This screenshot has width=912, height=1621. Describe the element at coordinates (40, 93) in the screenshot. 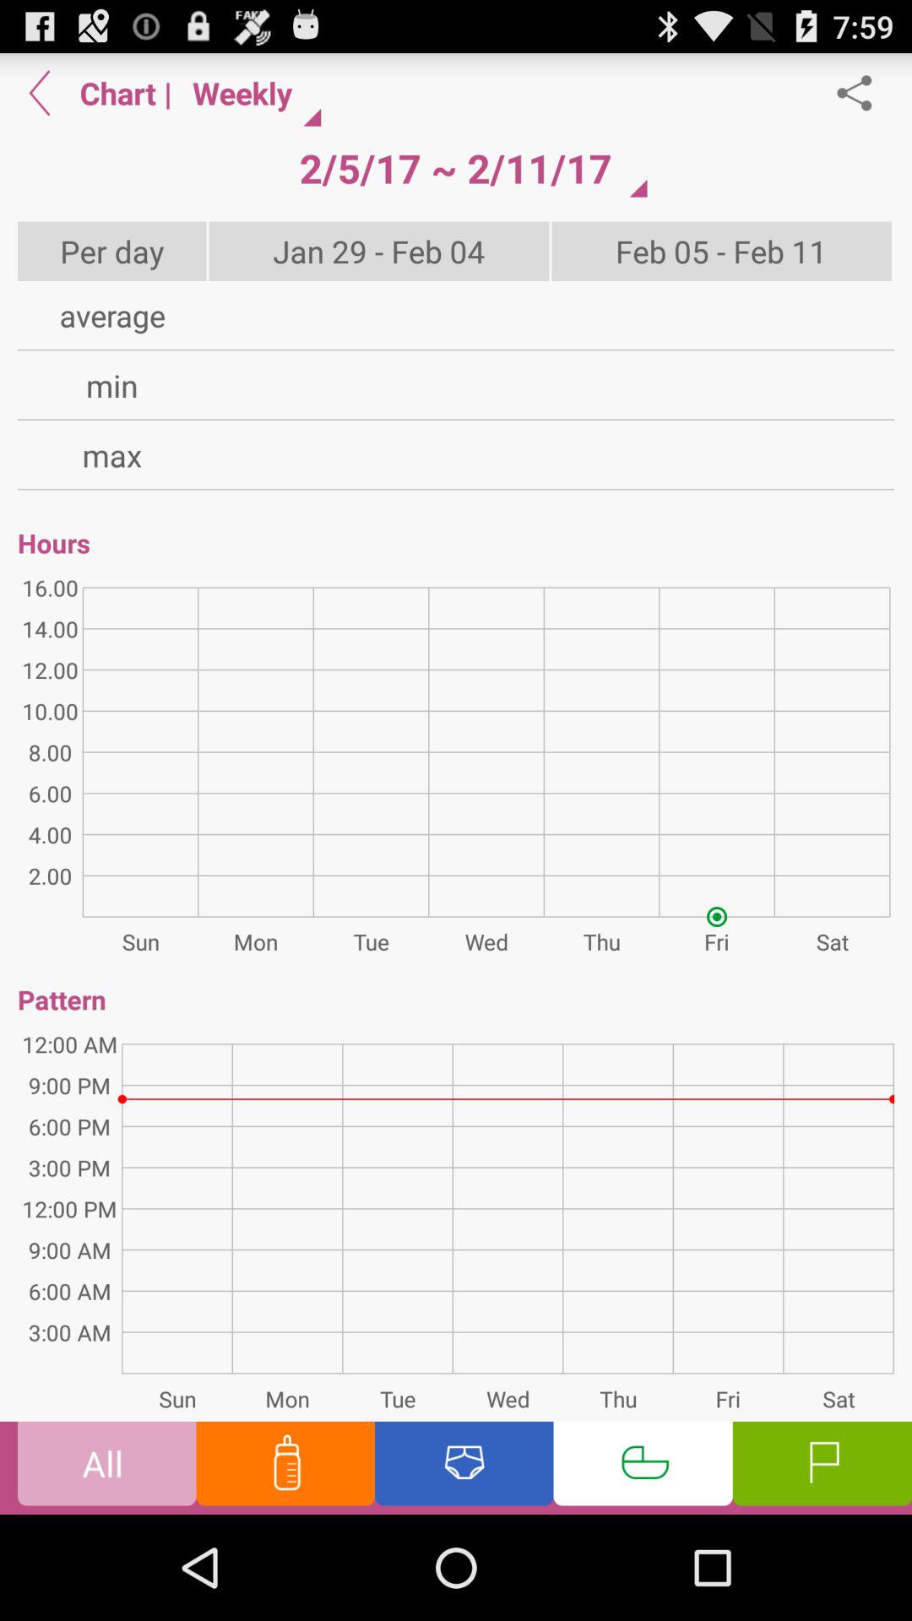

I see `back` at that location.